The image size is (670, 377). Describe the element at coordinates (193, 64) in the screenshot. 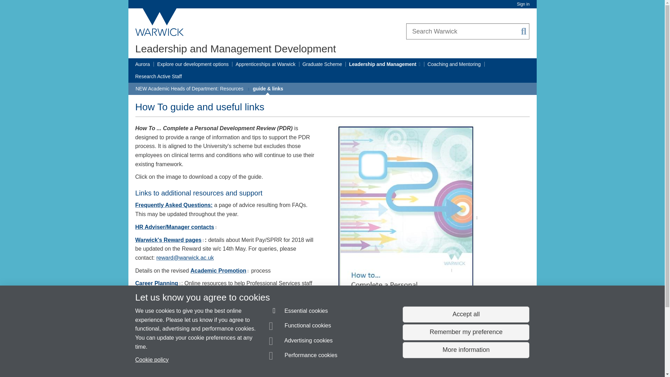

I see `Explore our development options` at that location.